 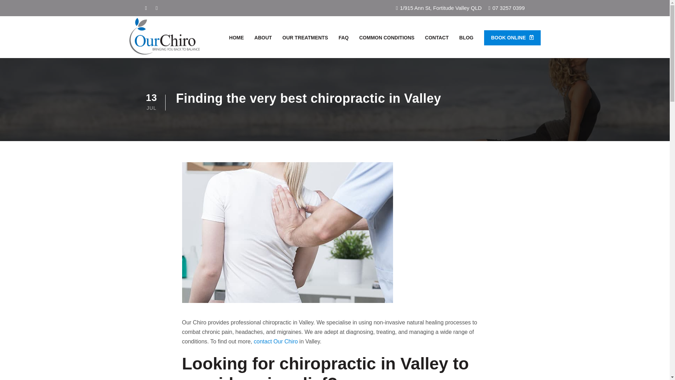 I want to click on HOME, so click(x=236, y=39).